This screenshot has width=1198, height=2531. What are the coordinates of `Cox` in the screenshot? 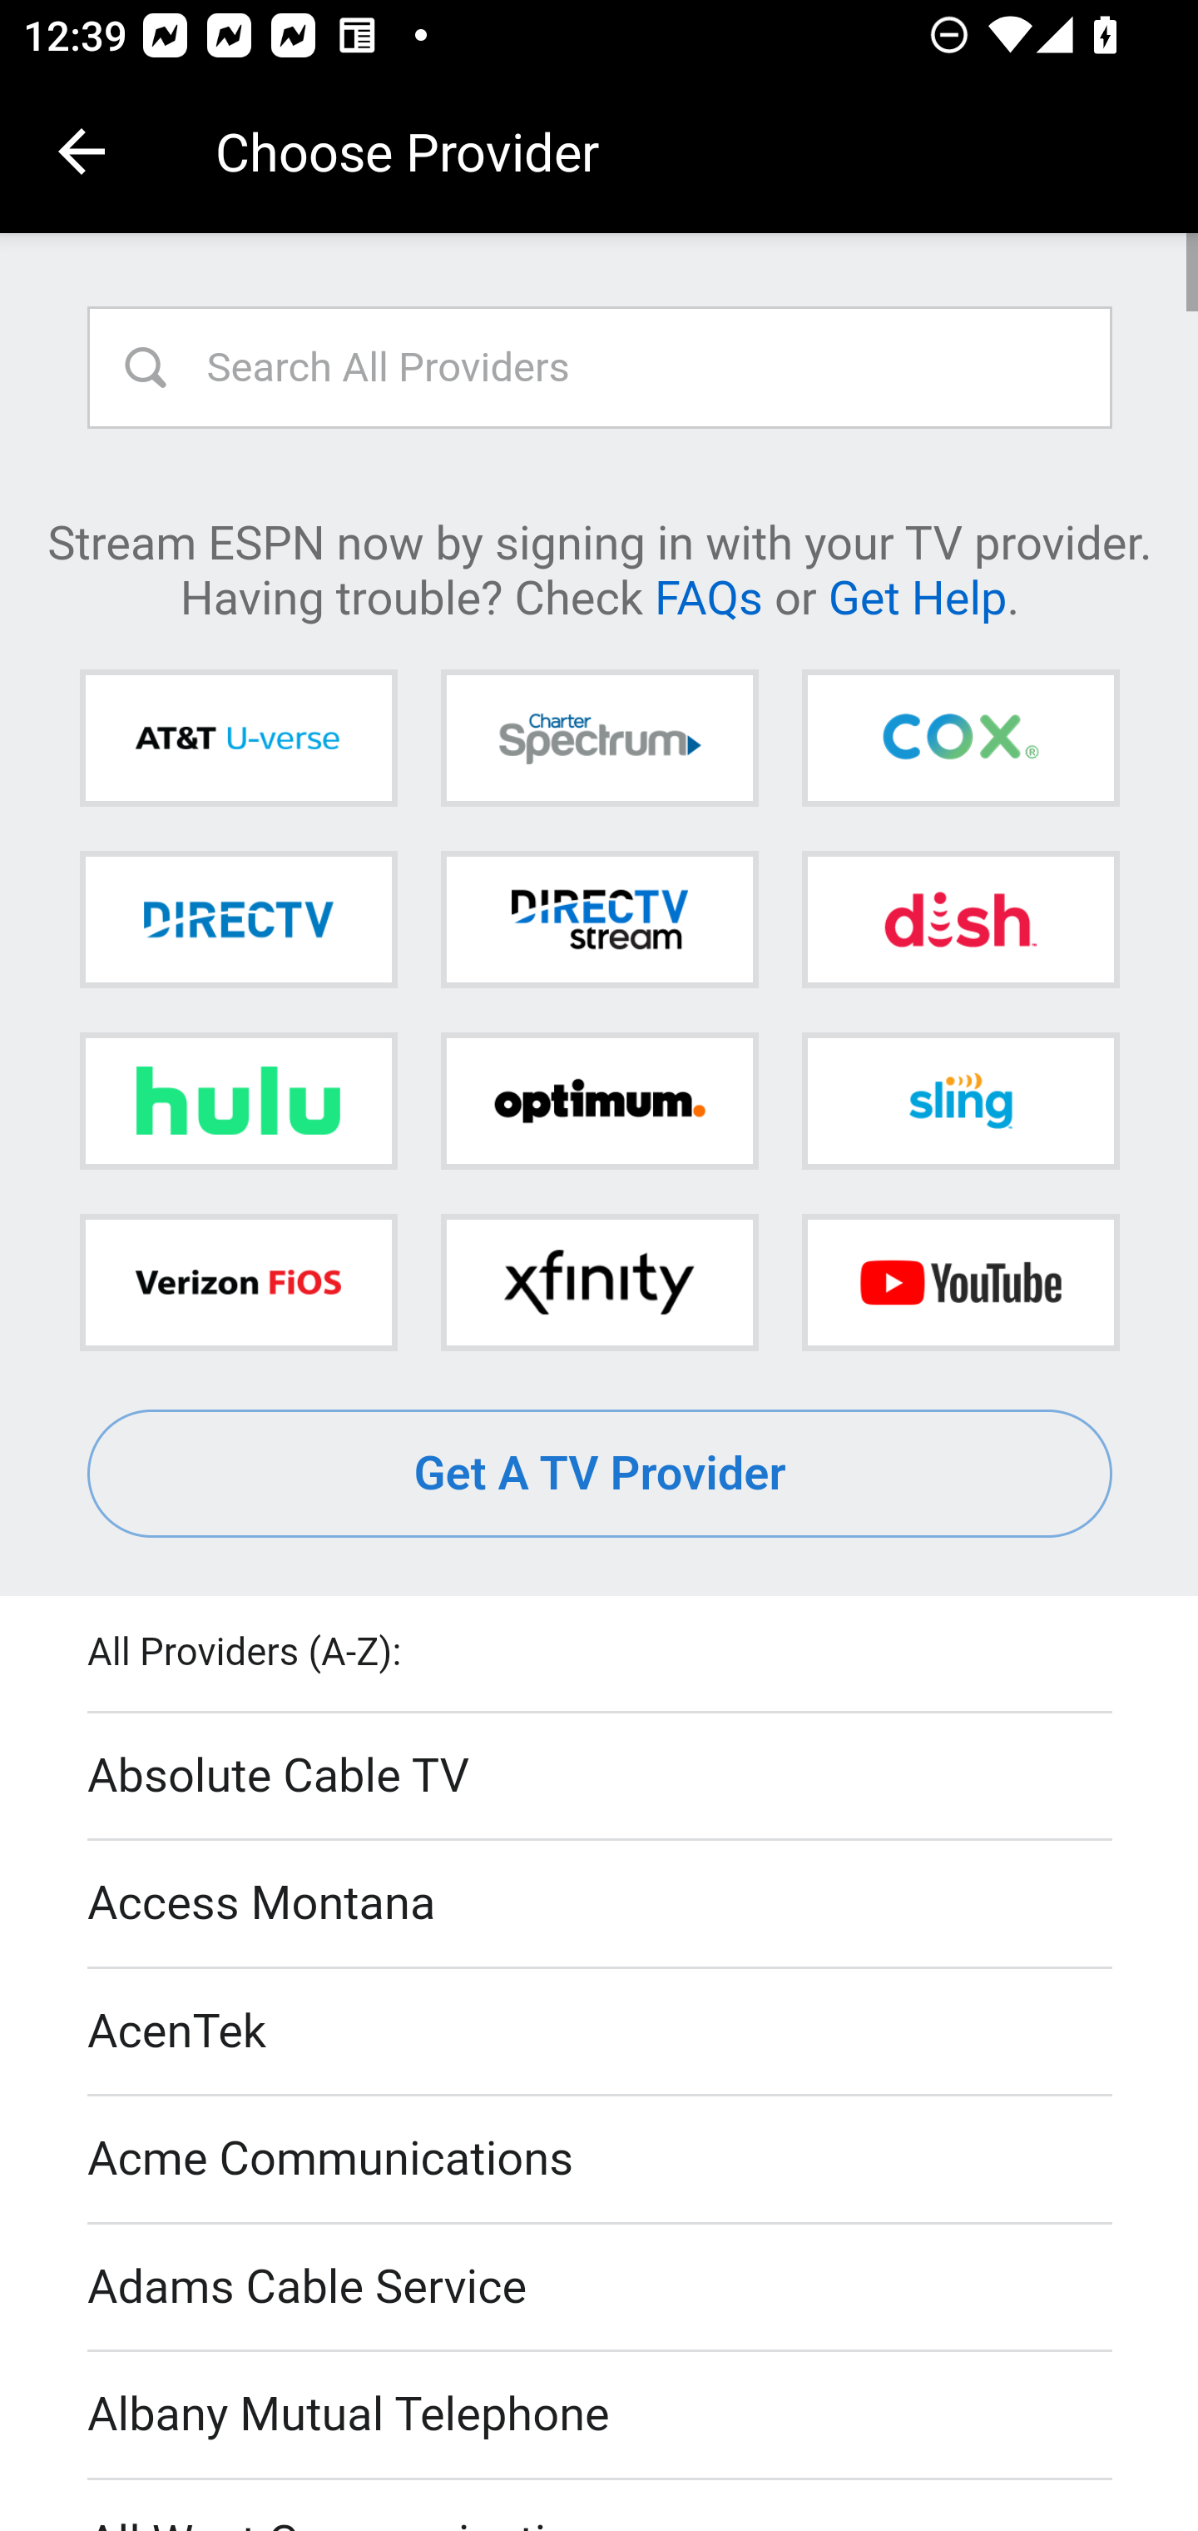 It's located at (960, 738).